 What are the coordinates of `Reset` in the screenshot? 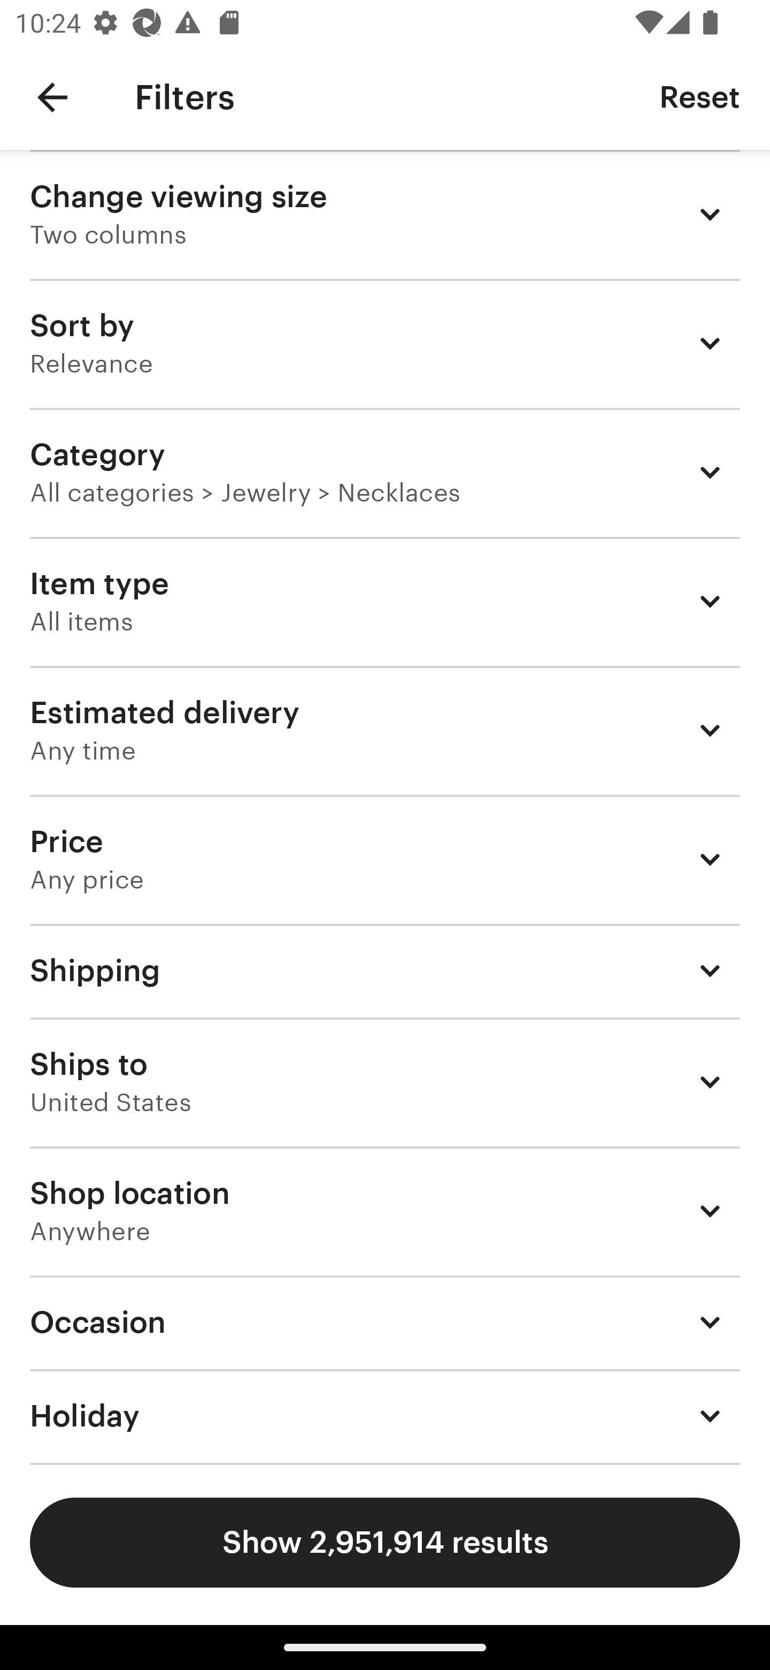 It's located at (699, 96).